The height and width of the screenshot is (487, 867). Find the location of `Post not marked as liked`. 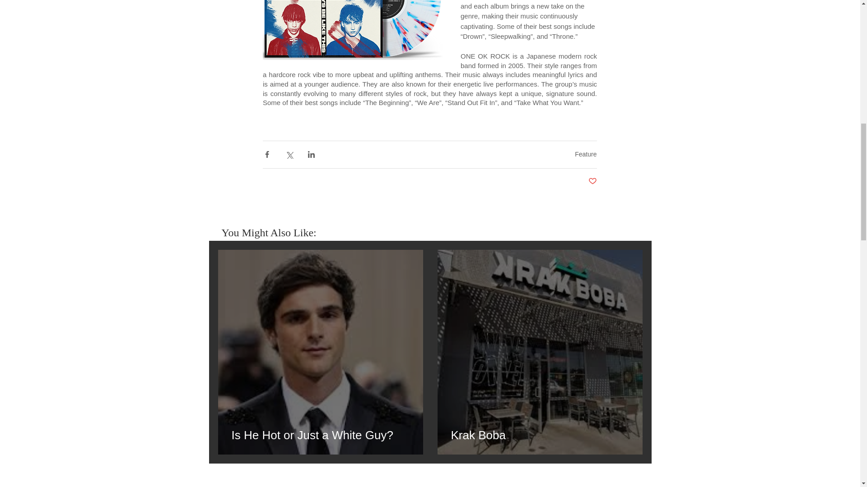

Post not marked as liked is located at coordinates (592, 181).